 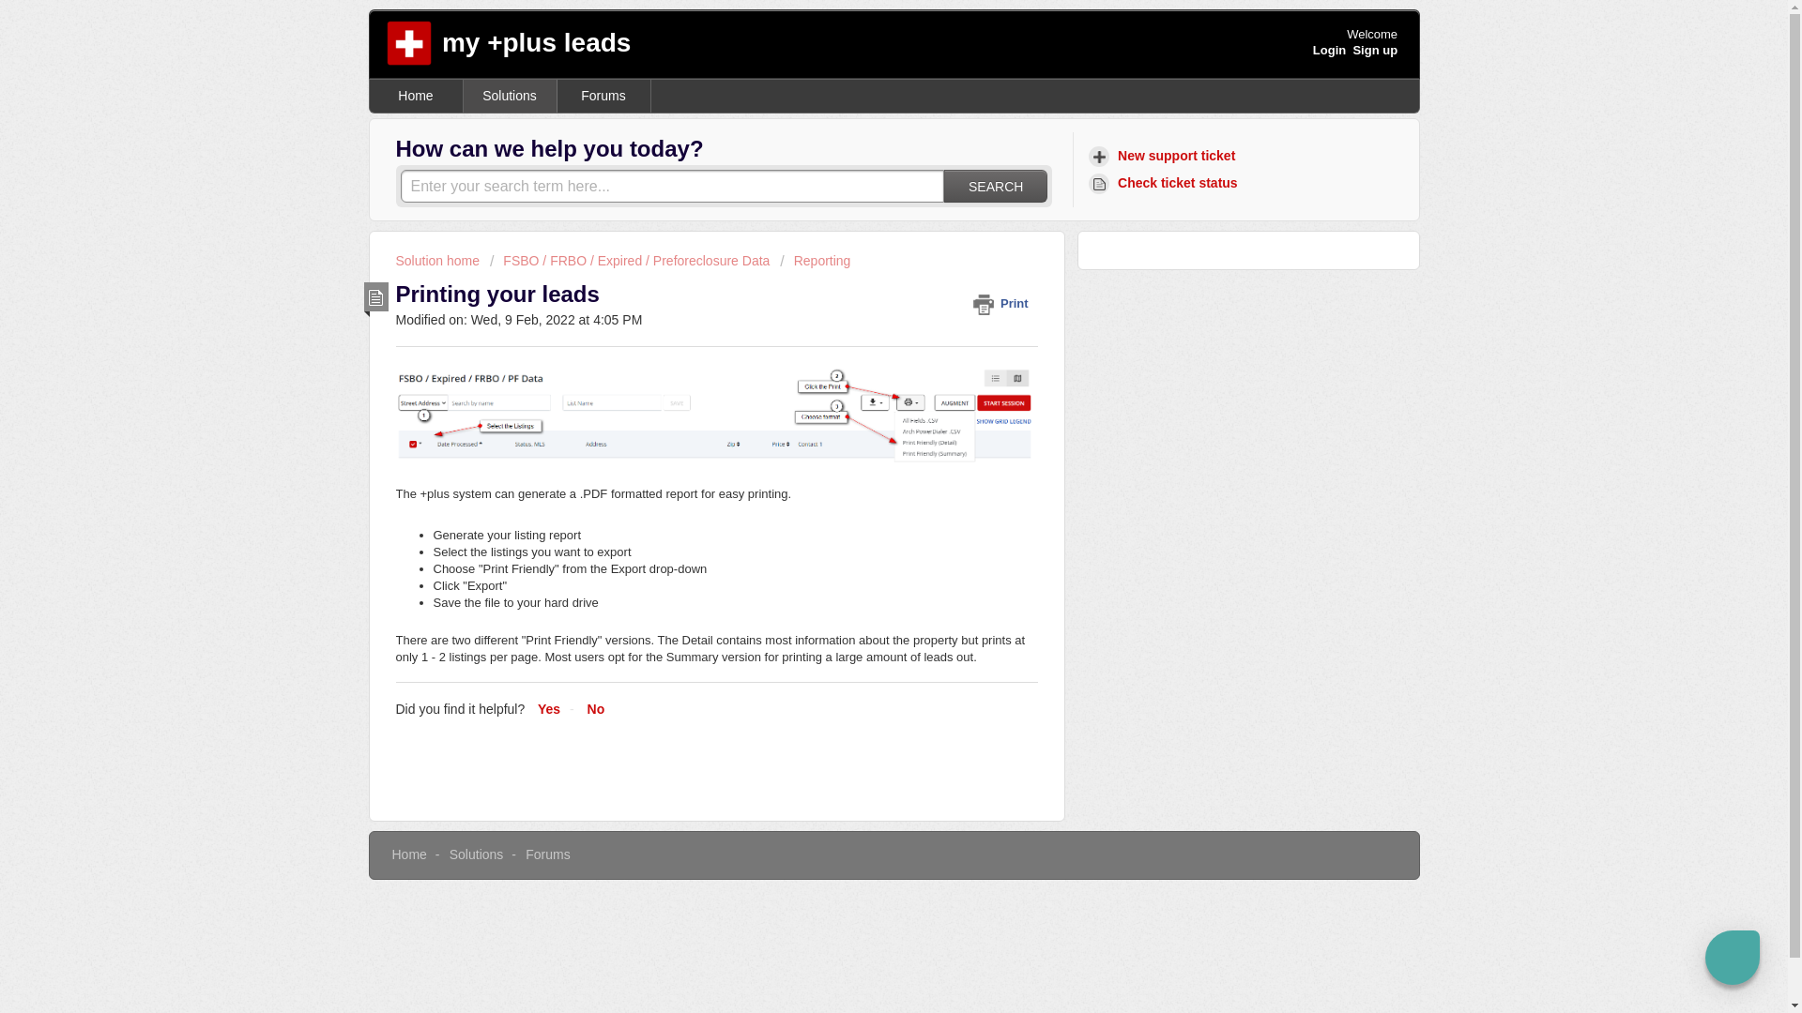 What do you see at coordinates (1004, 303) in the screenshot?
I see `Print this Article` at bounding box center [1004, 303].